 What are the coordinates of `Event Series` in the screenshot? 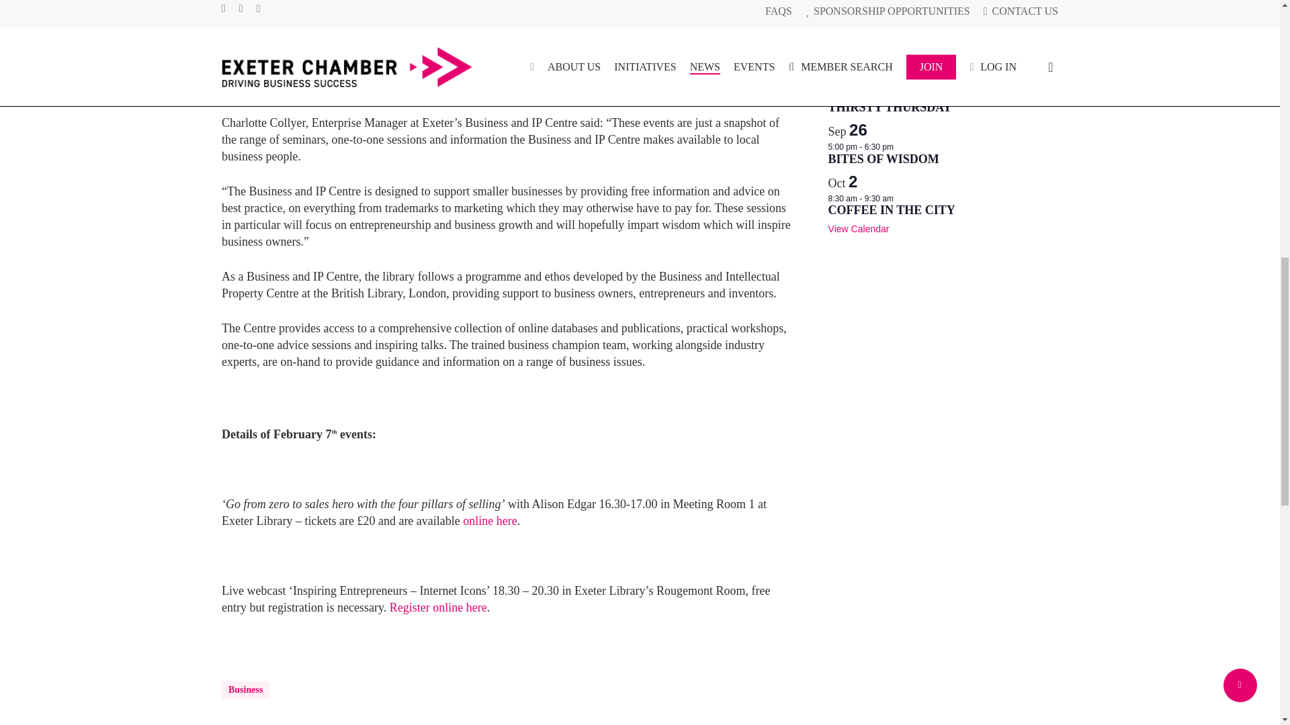 It's located at (900, 199).